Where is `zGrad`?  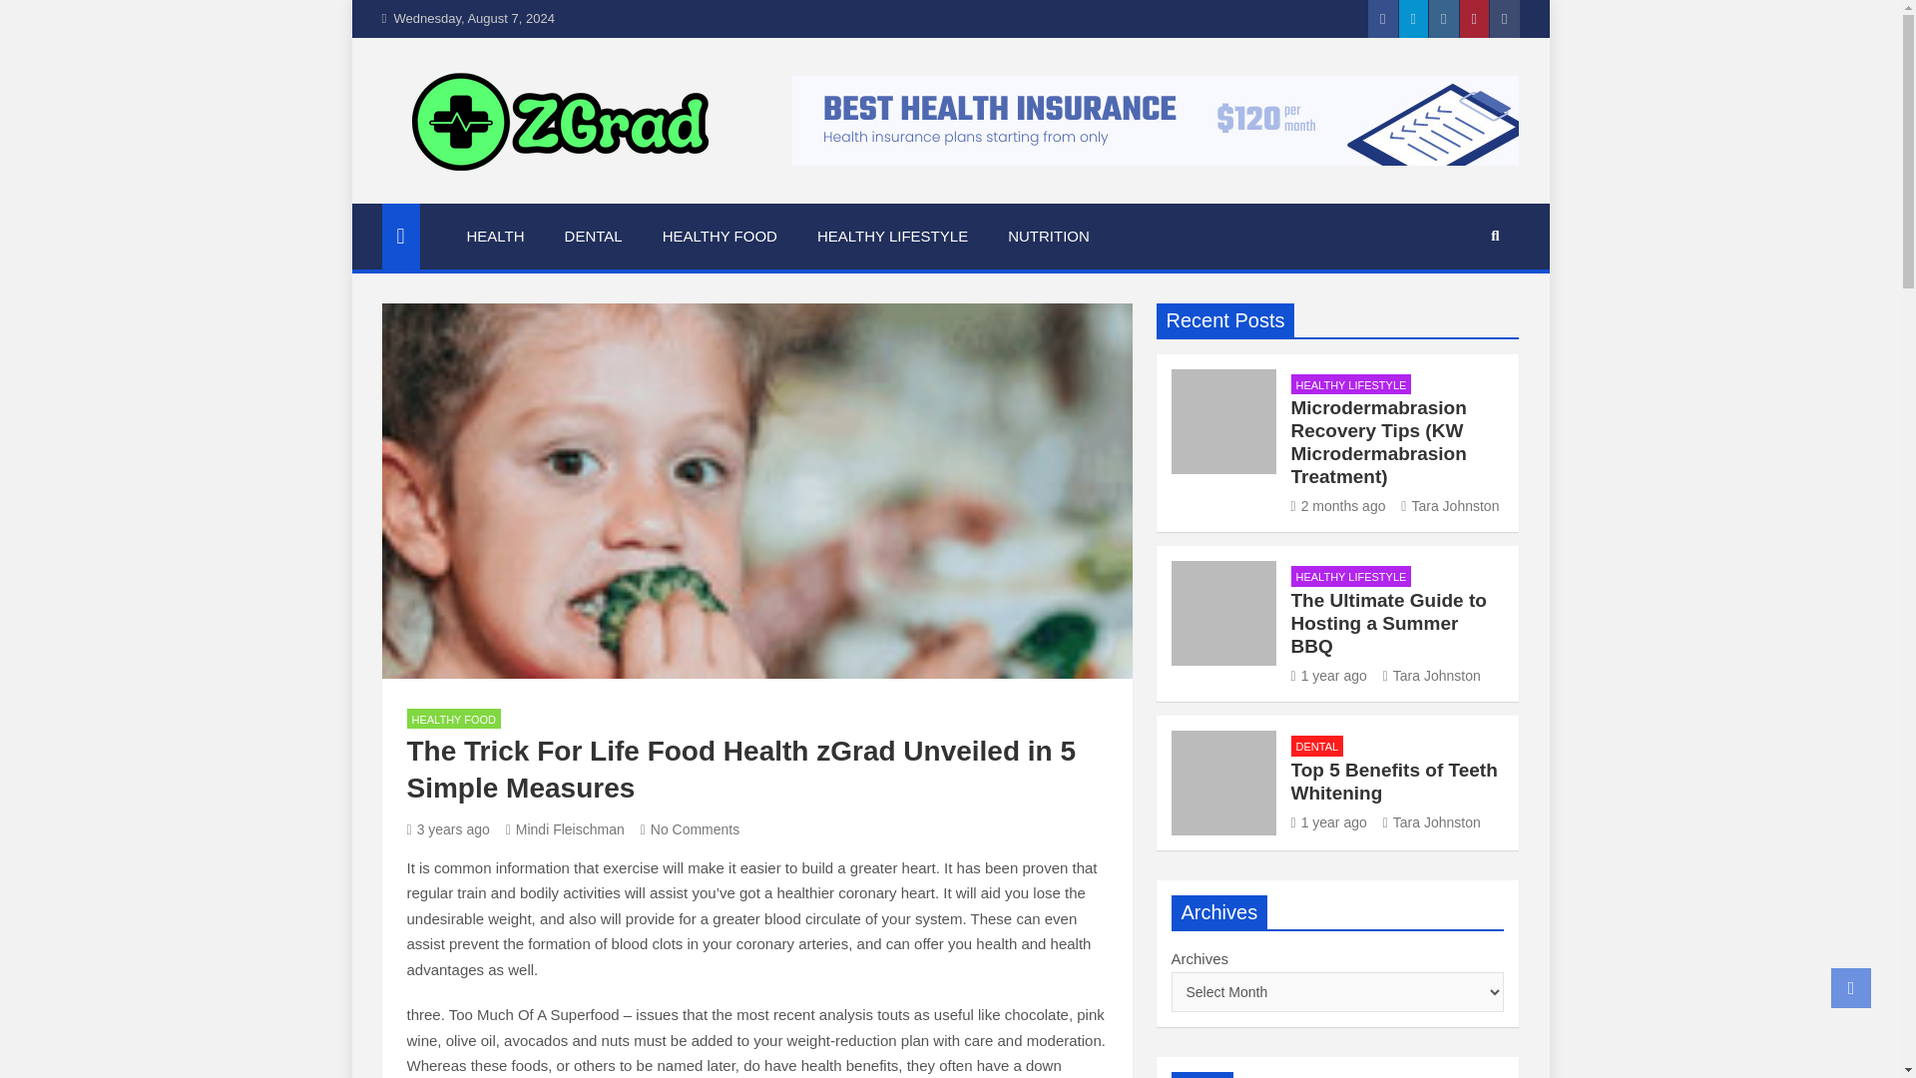 zGrad is located at coordinates (437, 200).